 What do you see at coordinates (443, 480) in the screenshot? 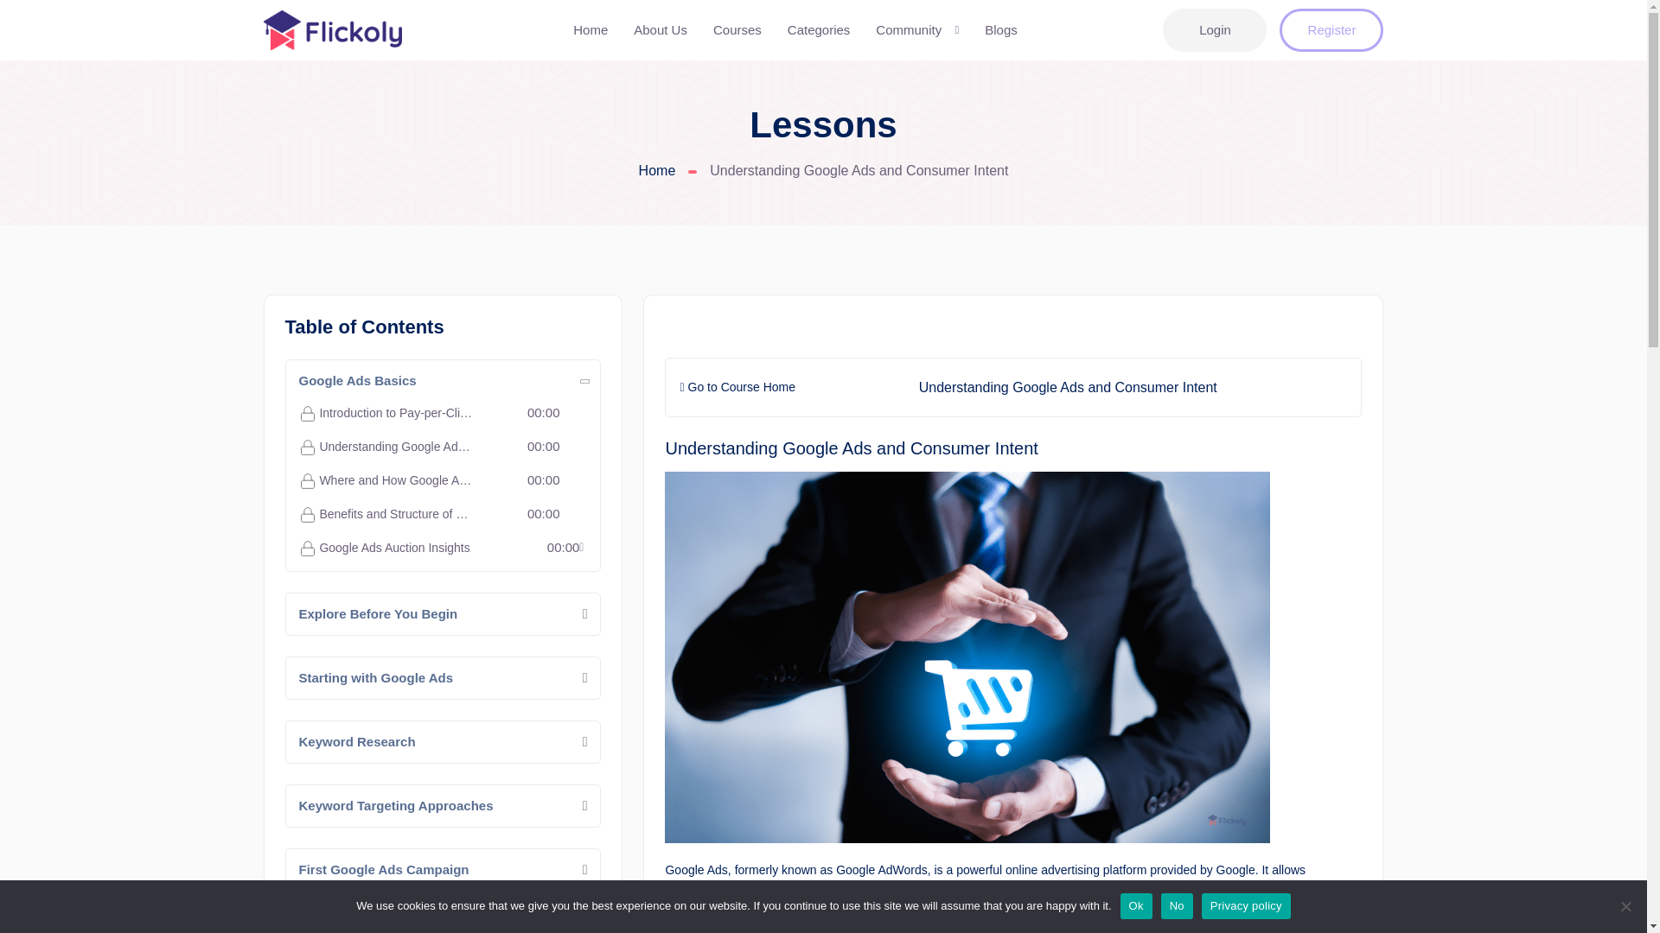
I see `Community` at bounding box center [443, 480].